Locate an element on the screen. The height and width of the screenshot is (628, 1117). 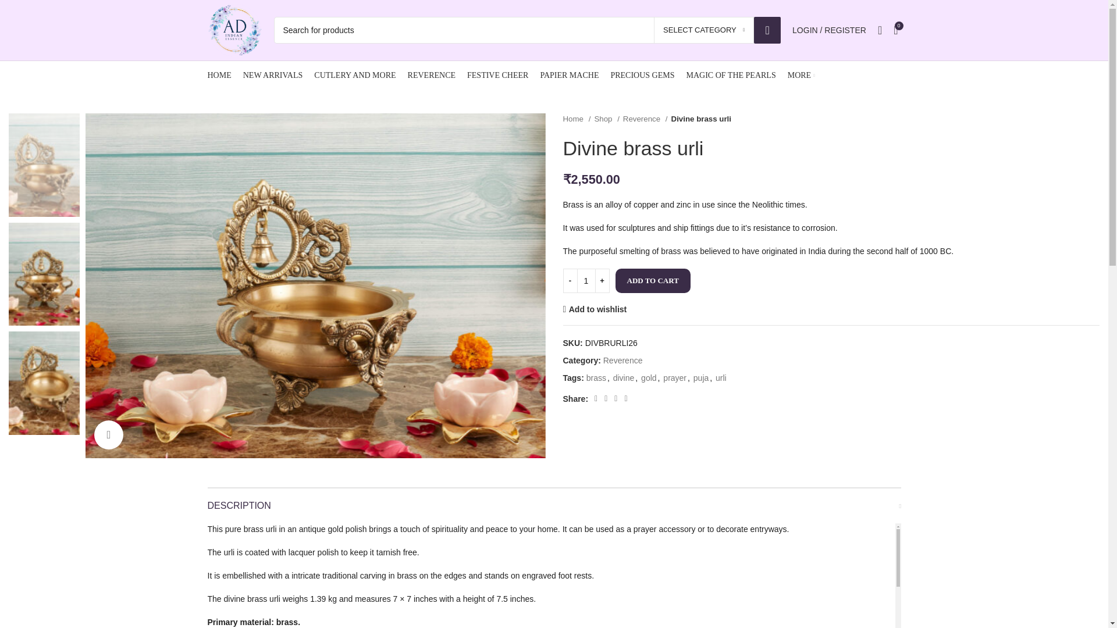
Log in is located at coordinates (770, 212).